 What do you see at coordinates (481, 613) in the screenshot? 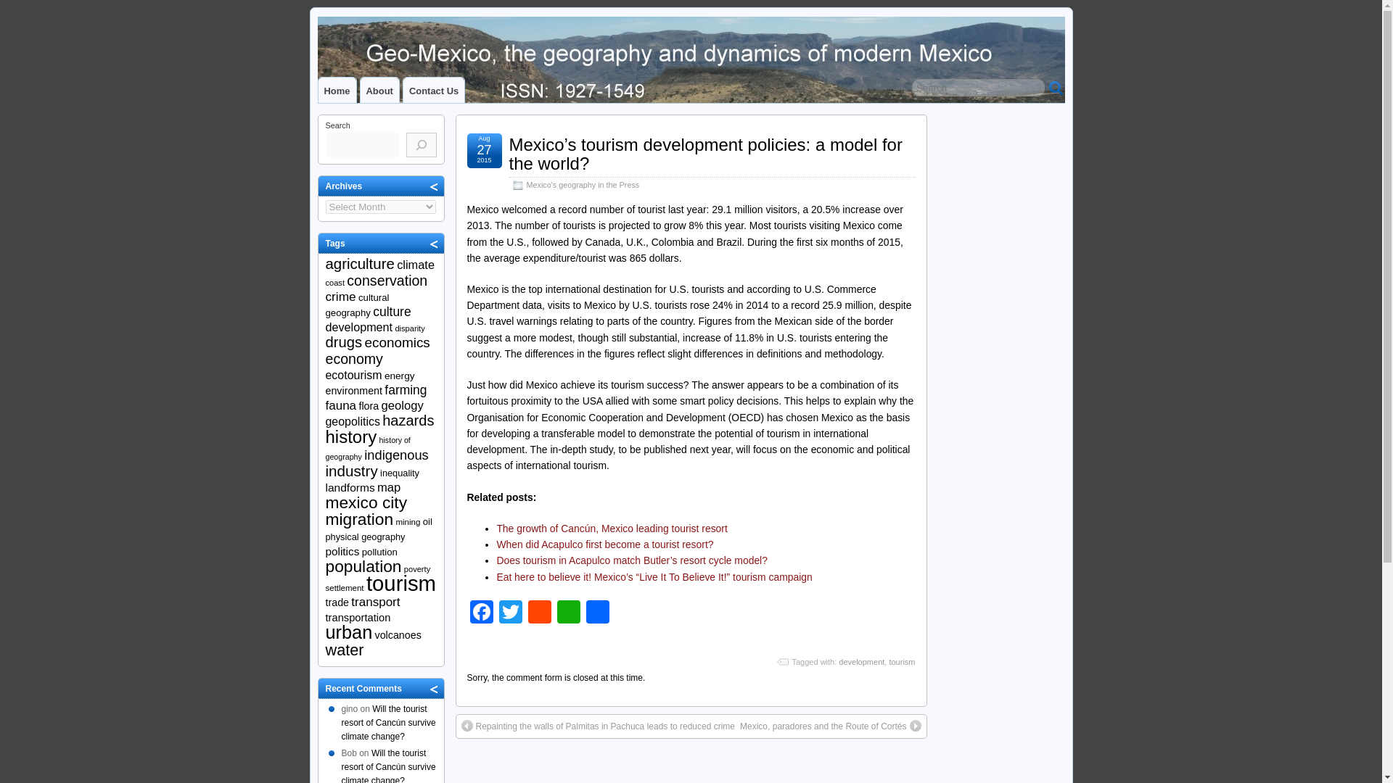
I see `Facebook` at bounding box center [481, 613].